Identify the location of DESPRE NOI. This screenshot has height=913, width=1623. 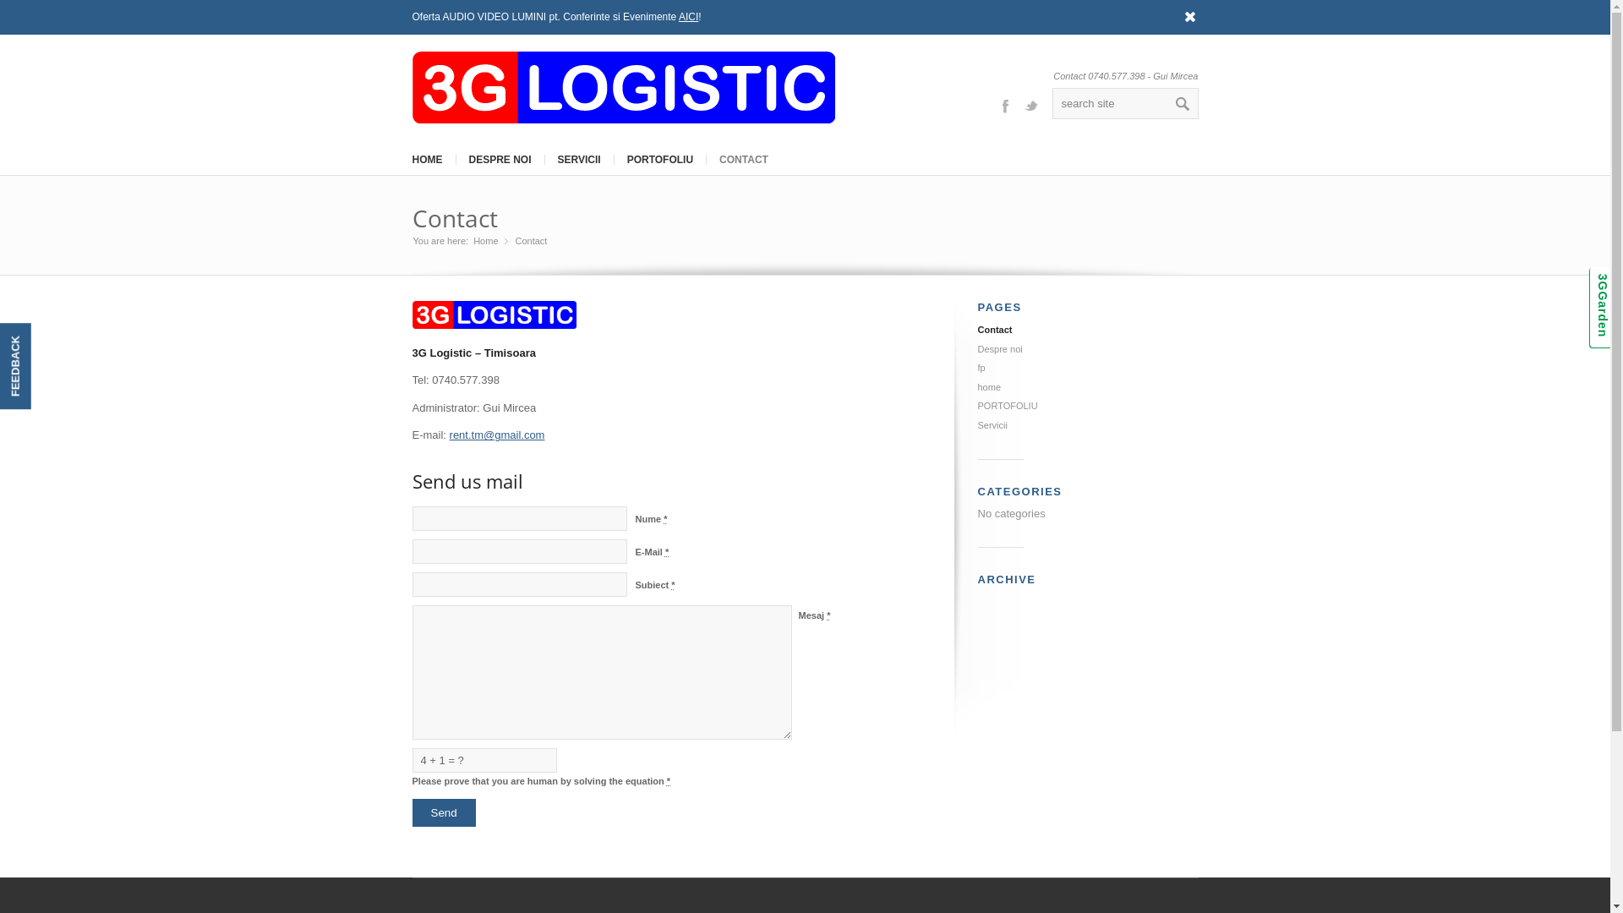
(499, 160).